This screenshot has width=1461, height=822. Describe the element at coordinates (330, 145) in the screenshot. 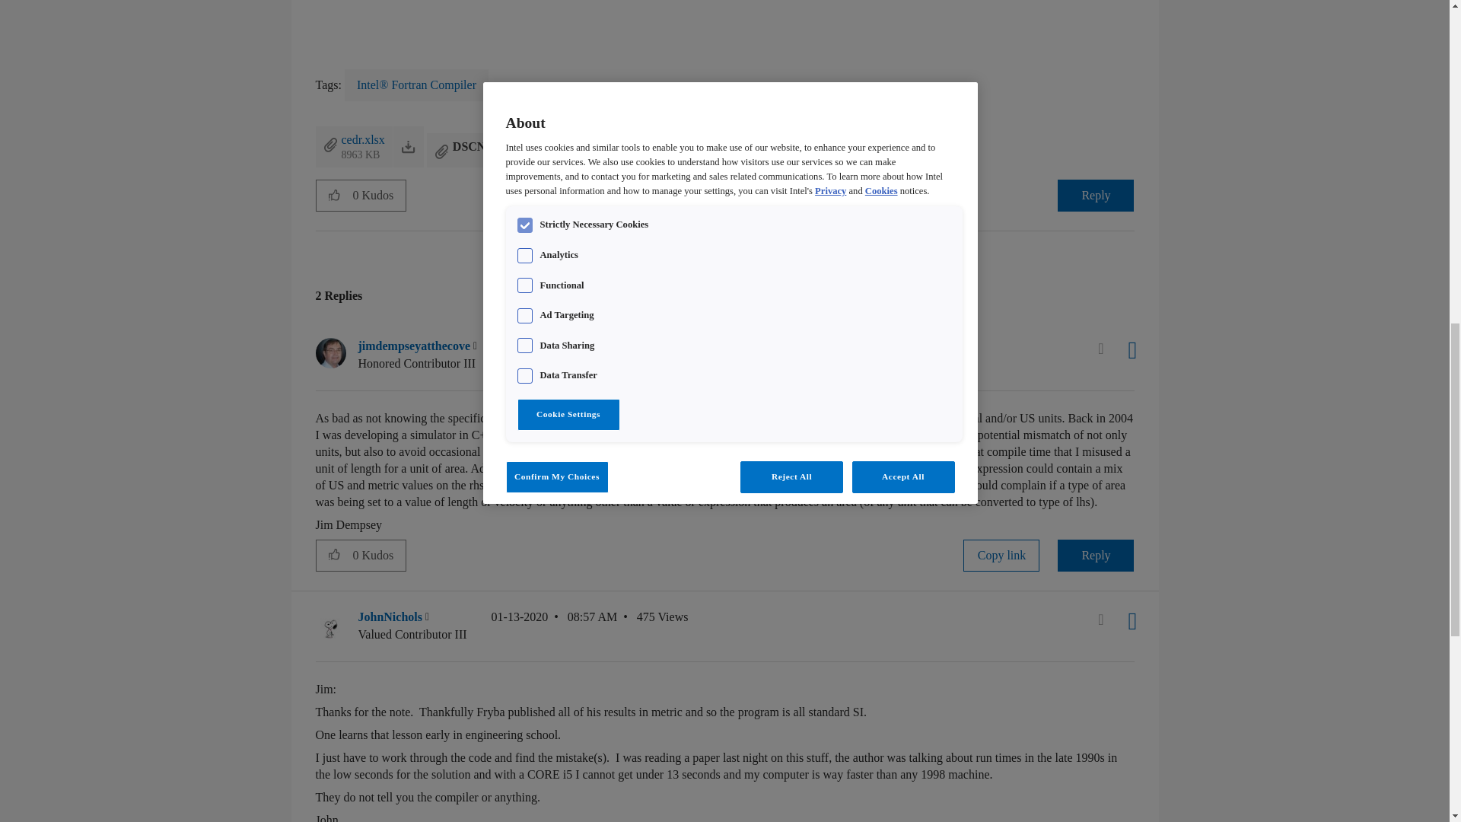

I see `Attachment` at that location.